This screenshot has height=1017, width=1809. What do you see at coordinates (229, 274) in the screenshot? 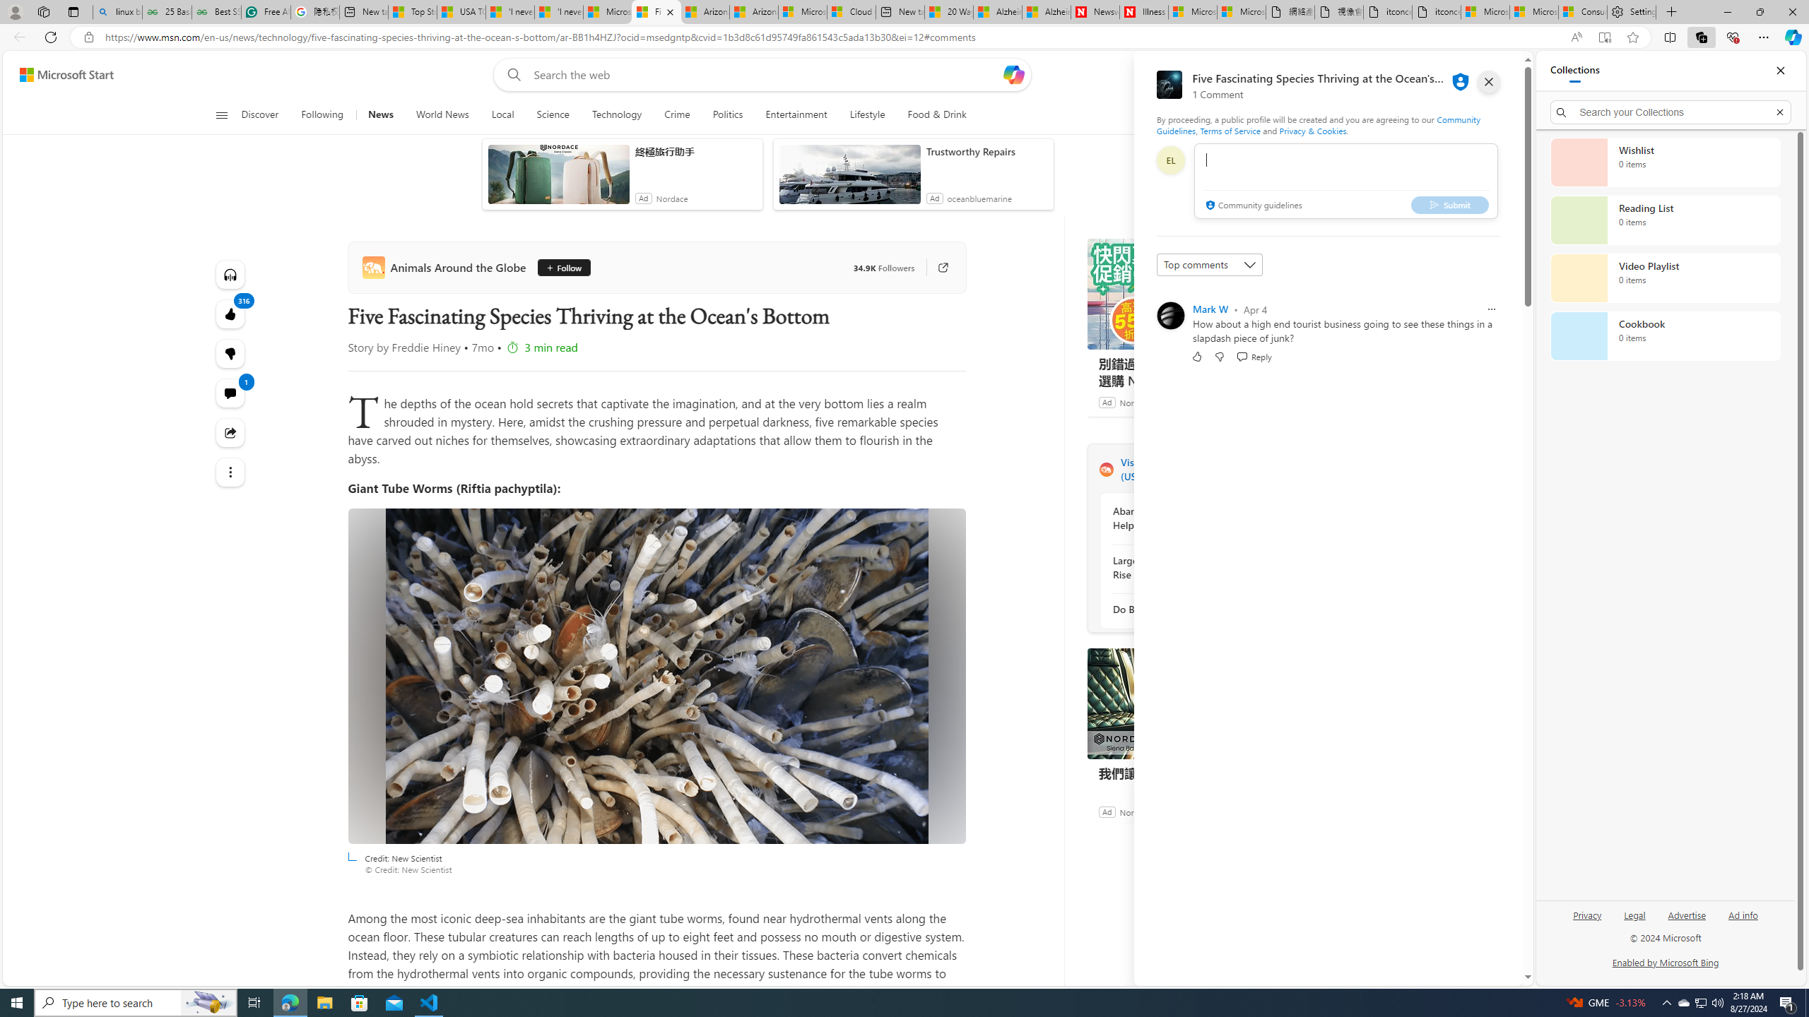
I see `Listen to this article` at bounding box center [229, 274].